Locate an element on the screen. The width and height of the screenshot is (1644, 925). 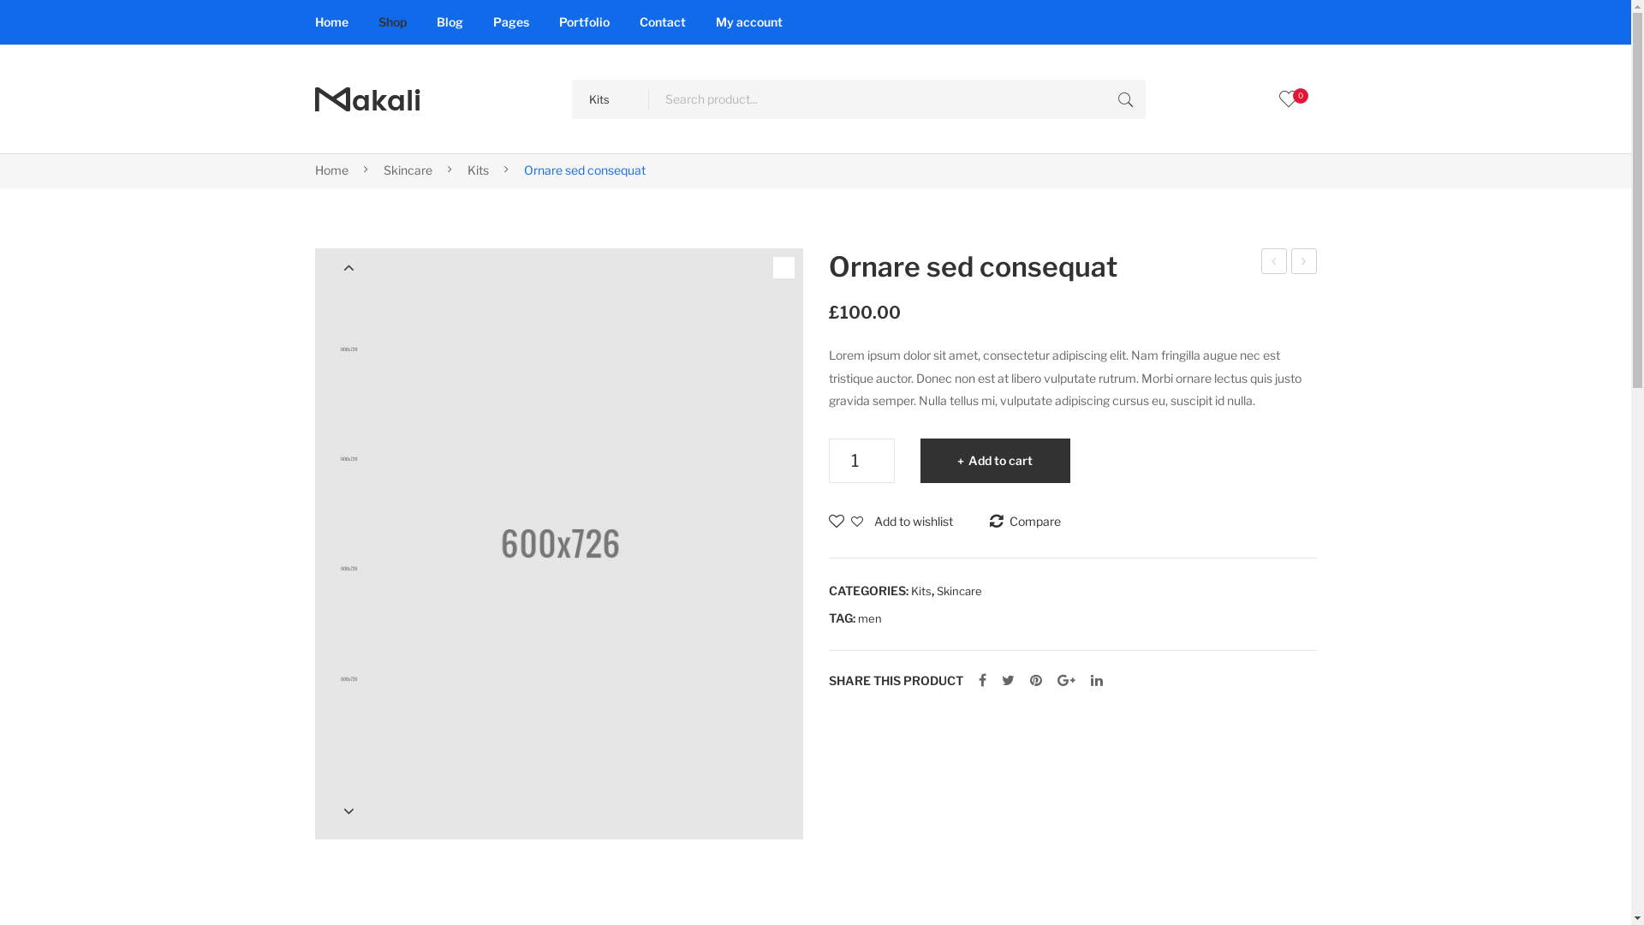
Home is located at coordinates (332, 170).